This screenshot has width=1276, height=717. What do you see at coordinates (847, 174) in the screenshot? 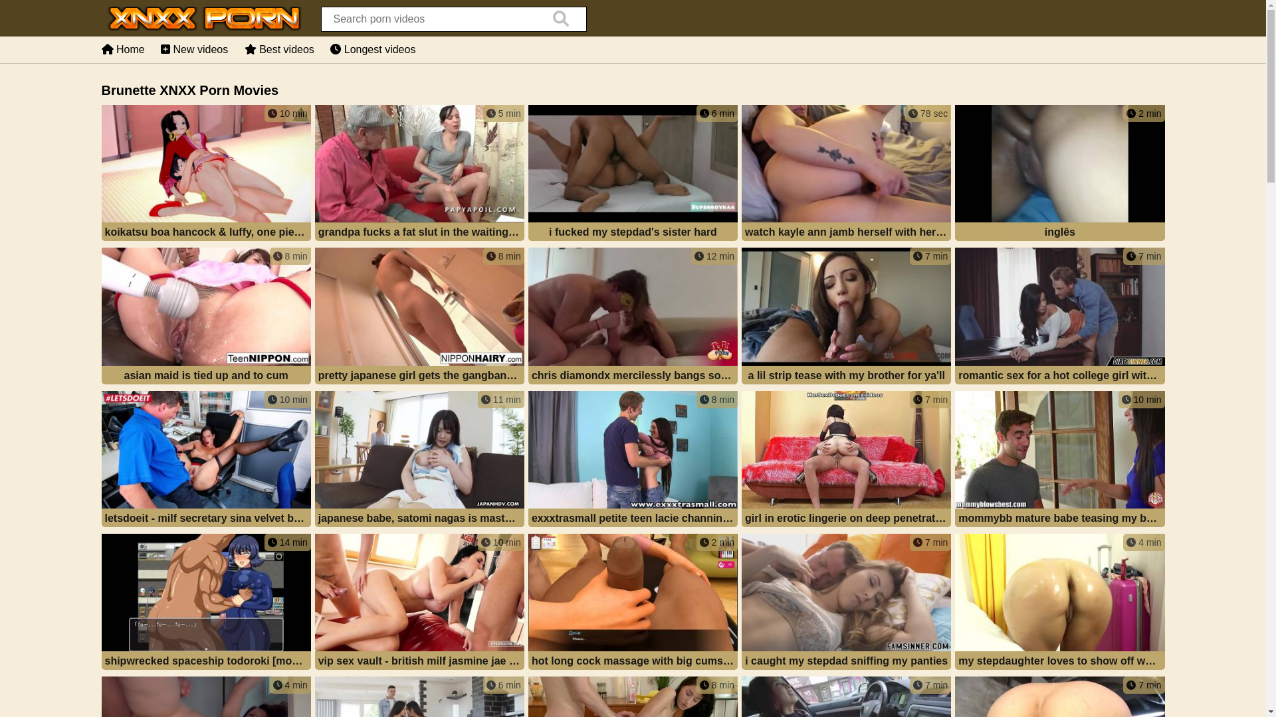
I see `78 sec
watch kayle ann jamb herself with her vibrator!` at bounding box center [847, 174].